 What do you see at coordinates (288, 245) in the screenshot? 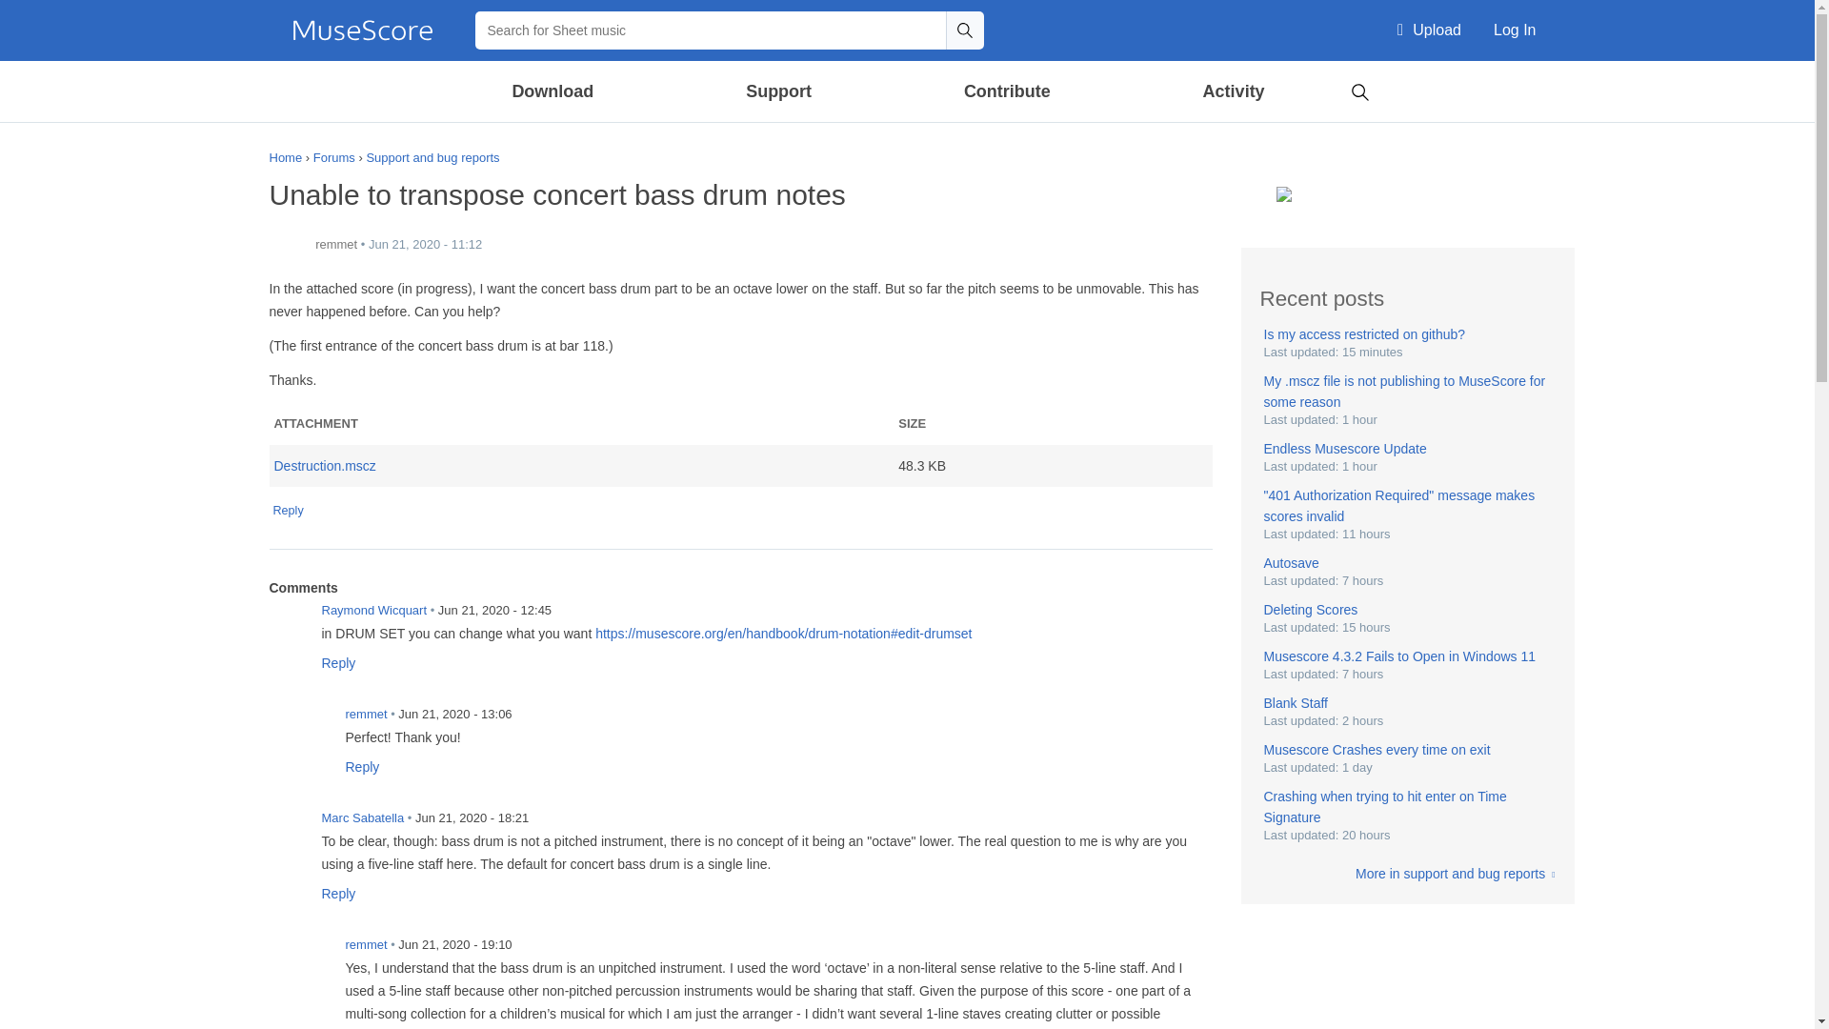
I see `remmet` at bounding box center [288, 245].